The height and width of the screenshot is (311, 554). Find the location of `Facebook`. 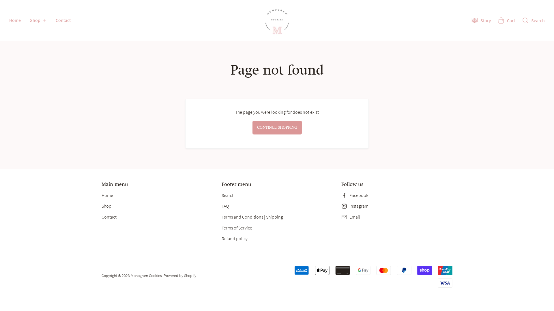

Facebook is located at coordinates (397, 196).